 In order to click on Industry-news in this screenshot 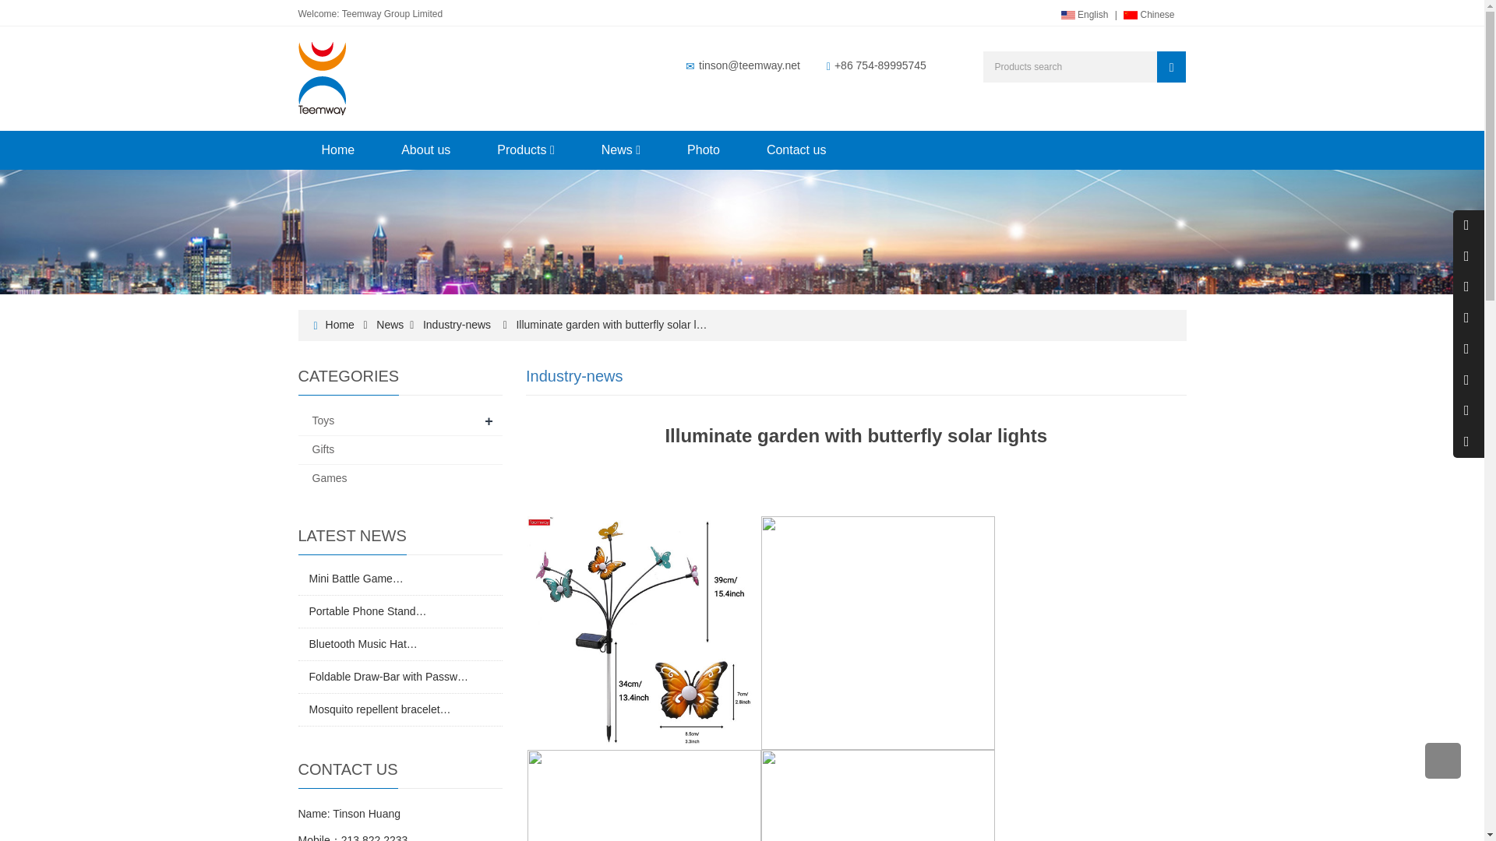, I will do `click(457, 325)`.